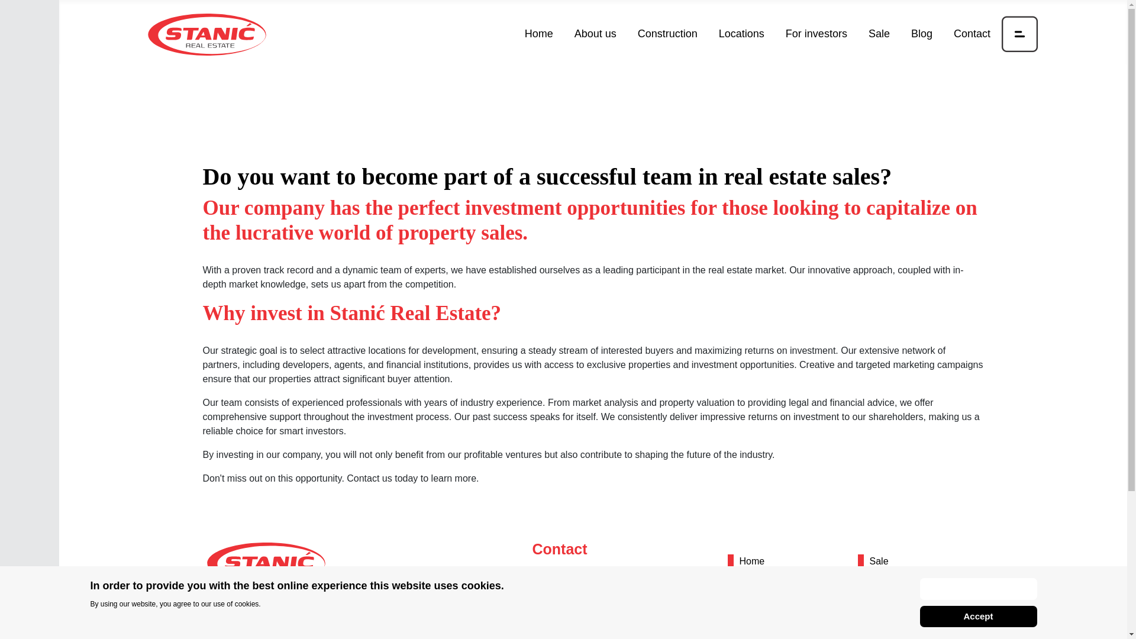 The height and width of the screenshot is (639, 1136). I want to click on About us, so click(595, 34).